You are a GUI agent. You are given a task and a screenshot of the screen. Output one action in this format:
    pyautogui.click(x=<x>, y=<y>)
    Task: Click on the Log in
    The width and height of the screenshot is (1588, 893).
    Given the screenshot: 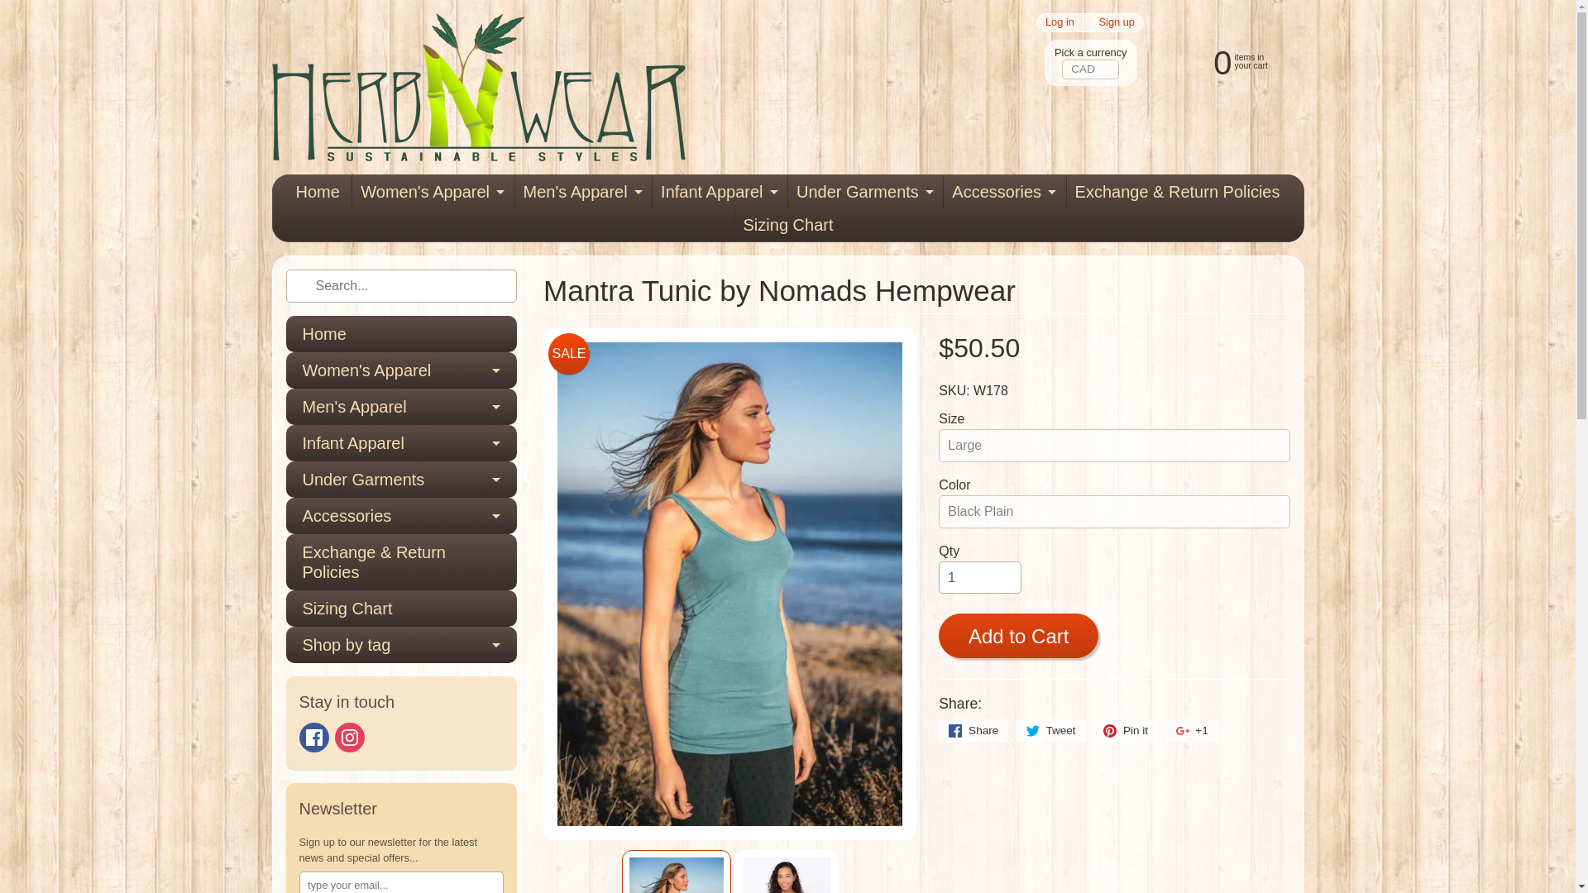 What is the action you would take?
    pyautogui.click(x=1059, y=21)
    